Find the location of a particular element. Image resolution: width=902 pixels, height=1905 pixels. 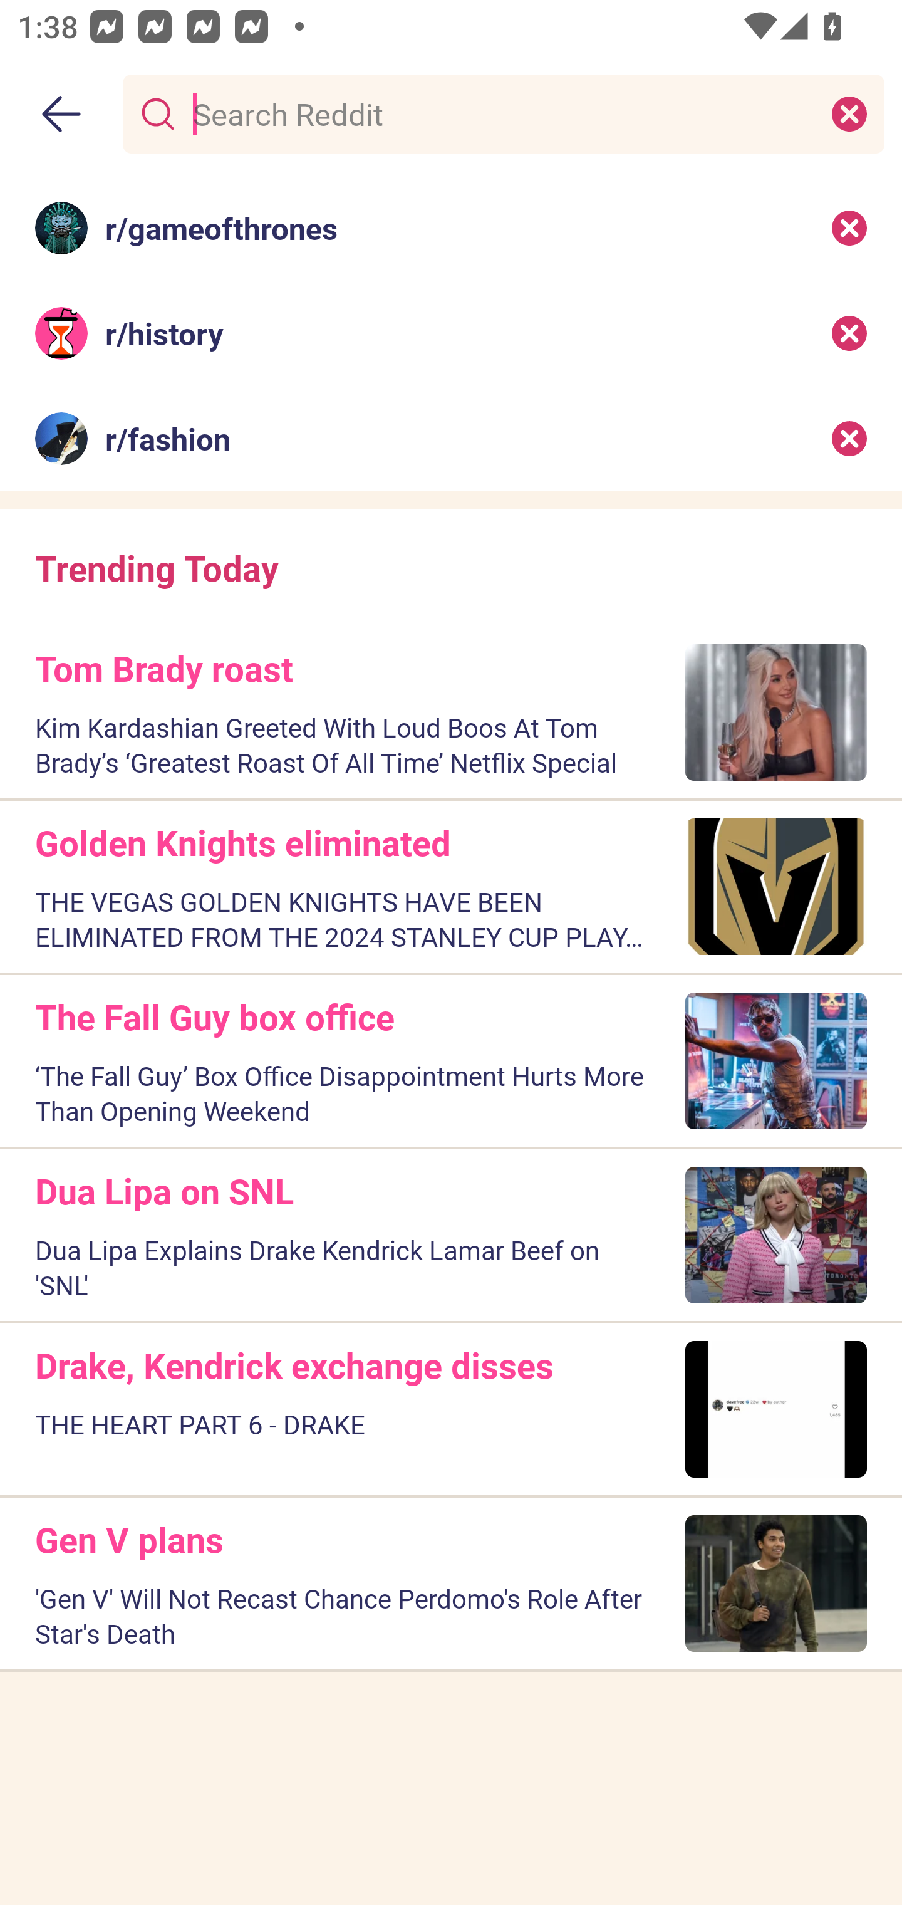

r/history Recent search: r/history Remove is located at coordinates (451, 333).